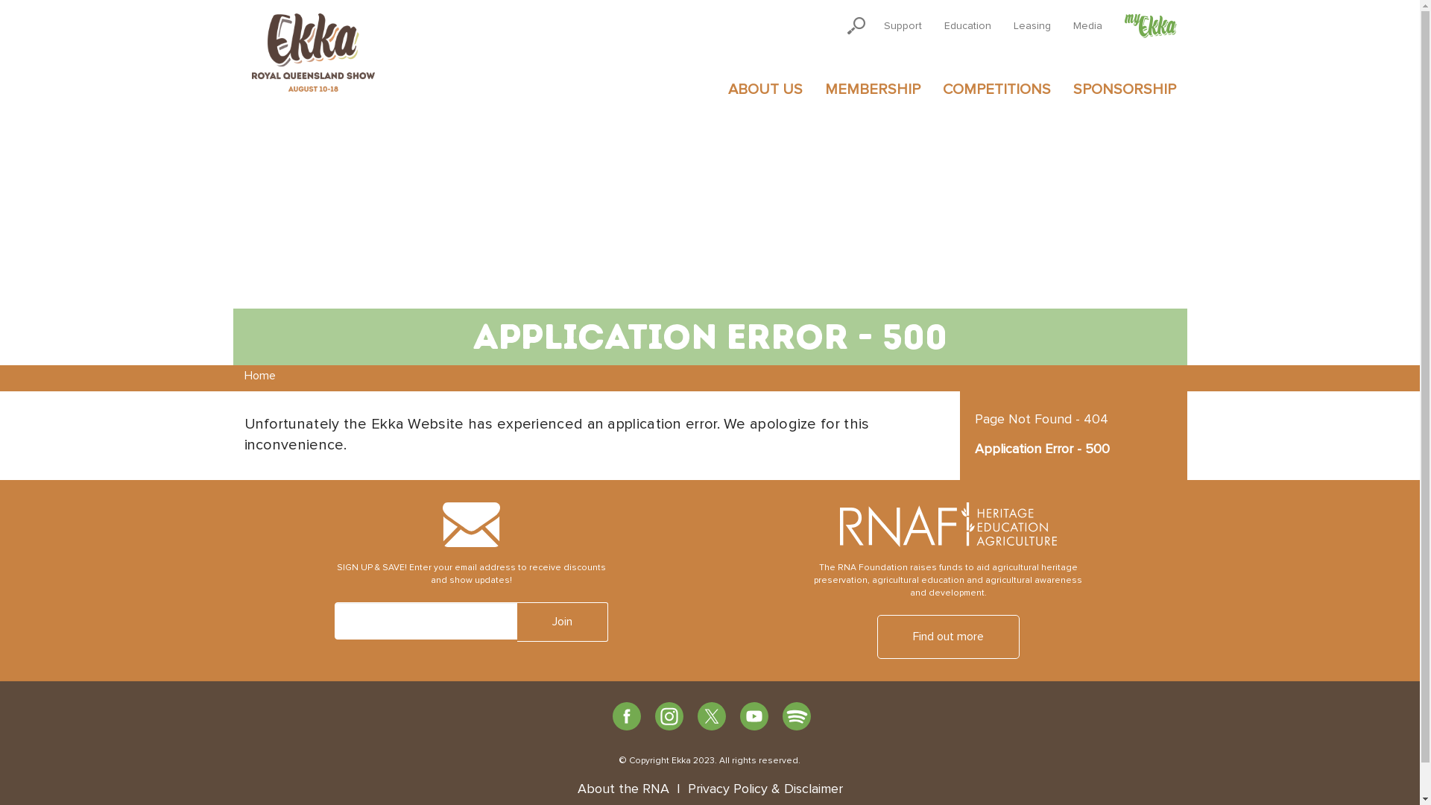 This screenshot has height=805, width=1431. What do you see at coordinates (997, 89) in the screenshot?
I see `COMPETITIONS` at bounding box center [997, 89].